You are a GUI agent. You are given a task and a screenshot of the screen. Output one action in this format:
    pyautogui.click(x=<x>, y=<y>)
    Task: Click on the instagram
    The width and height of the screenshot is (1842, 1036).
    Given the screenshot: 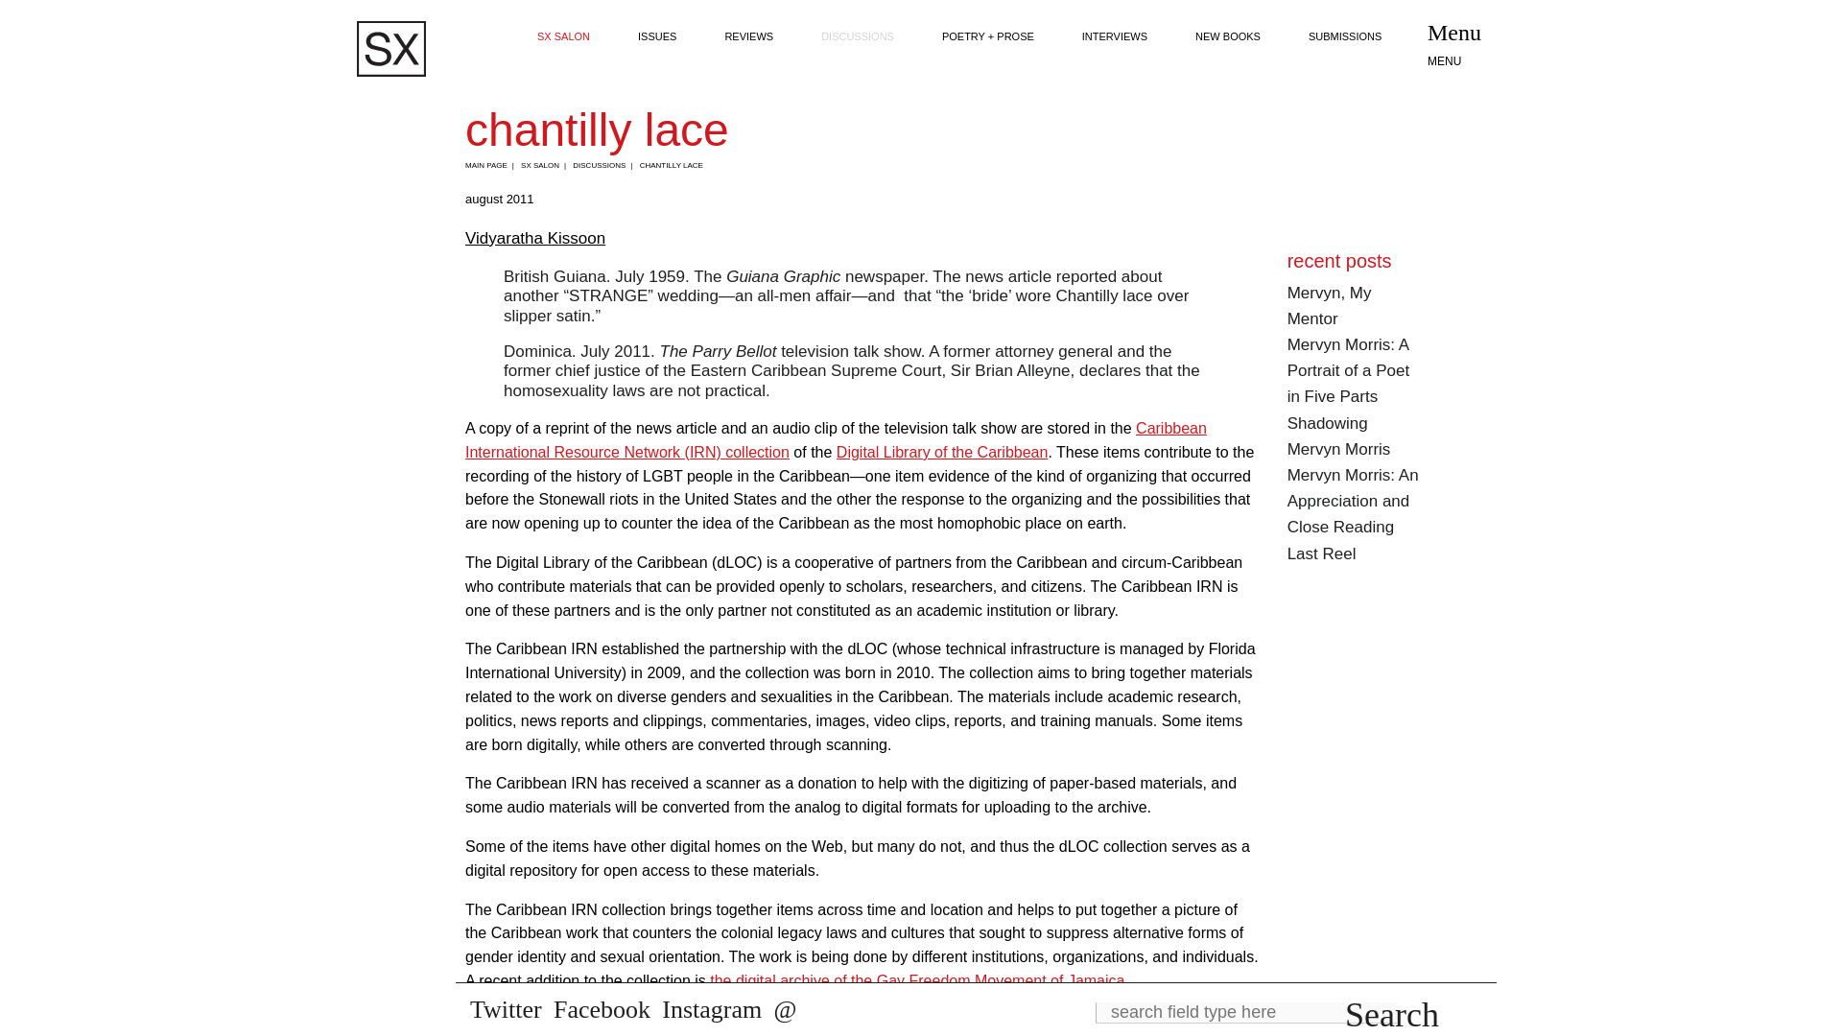 What is the action you would take?
    pyautogui.click(x=712, y=1009)
    